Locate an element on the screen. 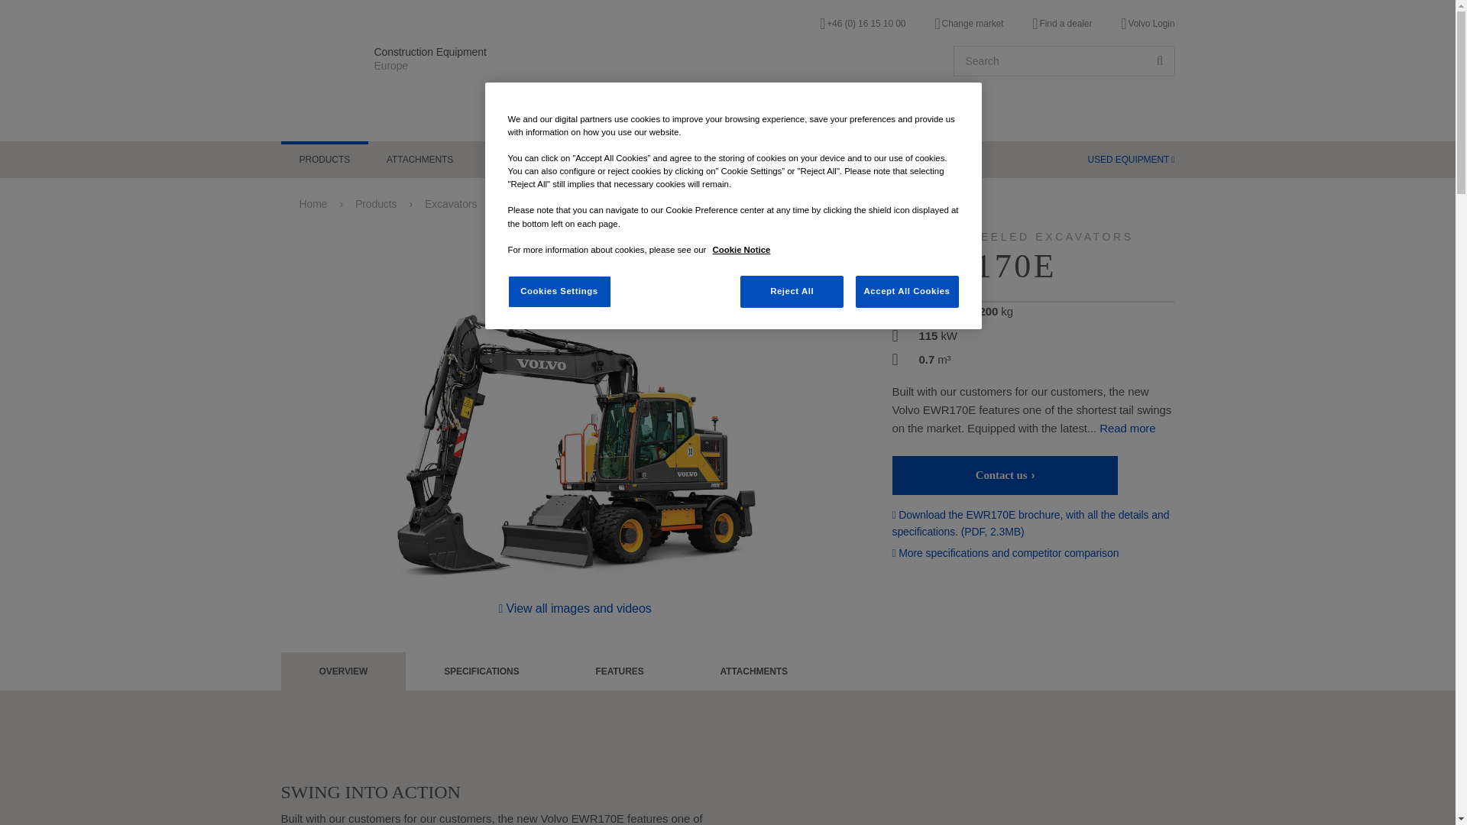 The image size is (1467, 825). Volvo Login is located at coordinates (1148, 24).